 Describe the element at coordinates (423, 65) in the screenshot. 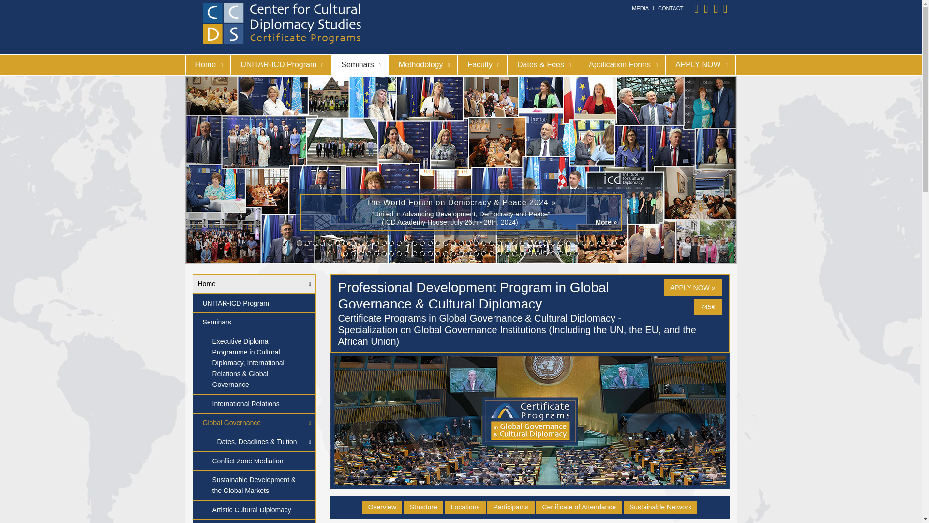

I see `Methodology` at that location.